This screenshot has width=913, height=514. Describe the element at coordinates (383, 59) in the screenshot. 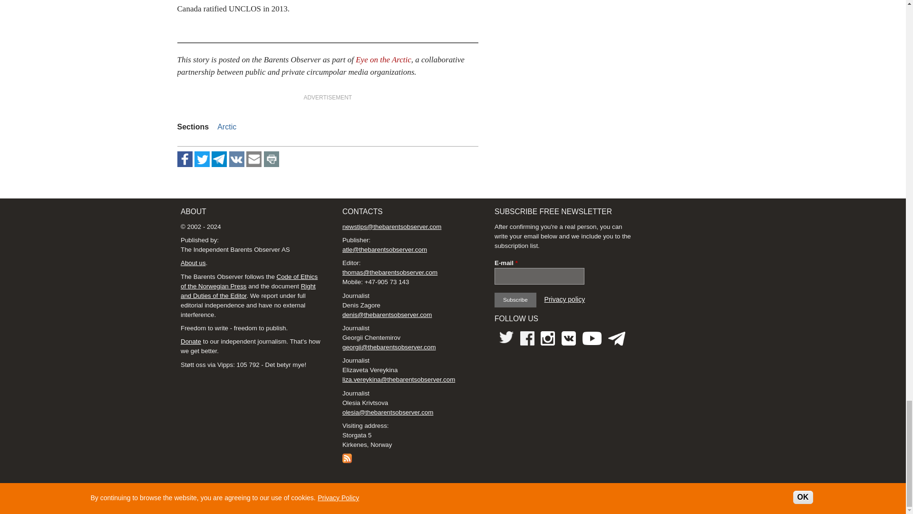

I see `Eye on the Arctic` at that location.